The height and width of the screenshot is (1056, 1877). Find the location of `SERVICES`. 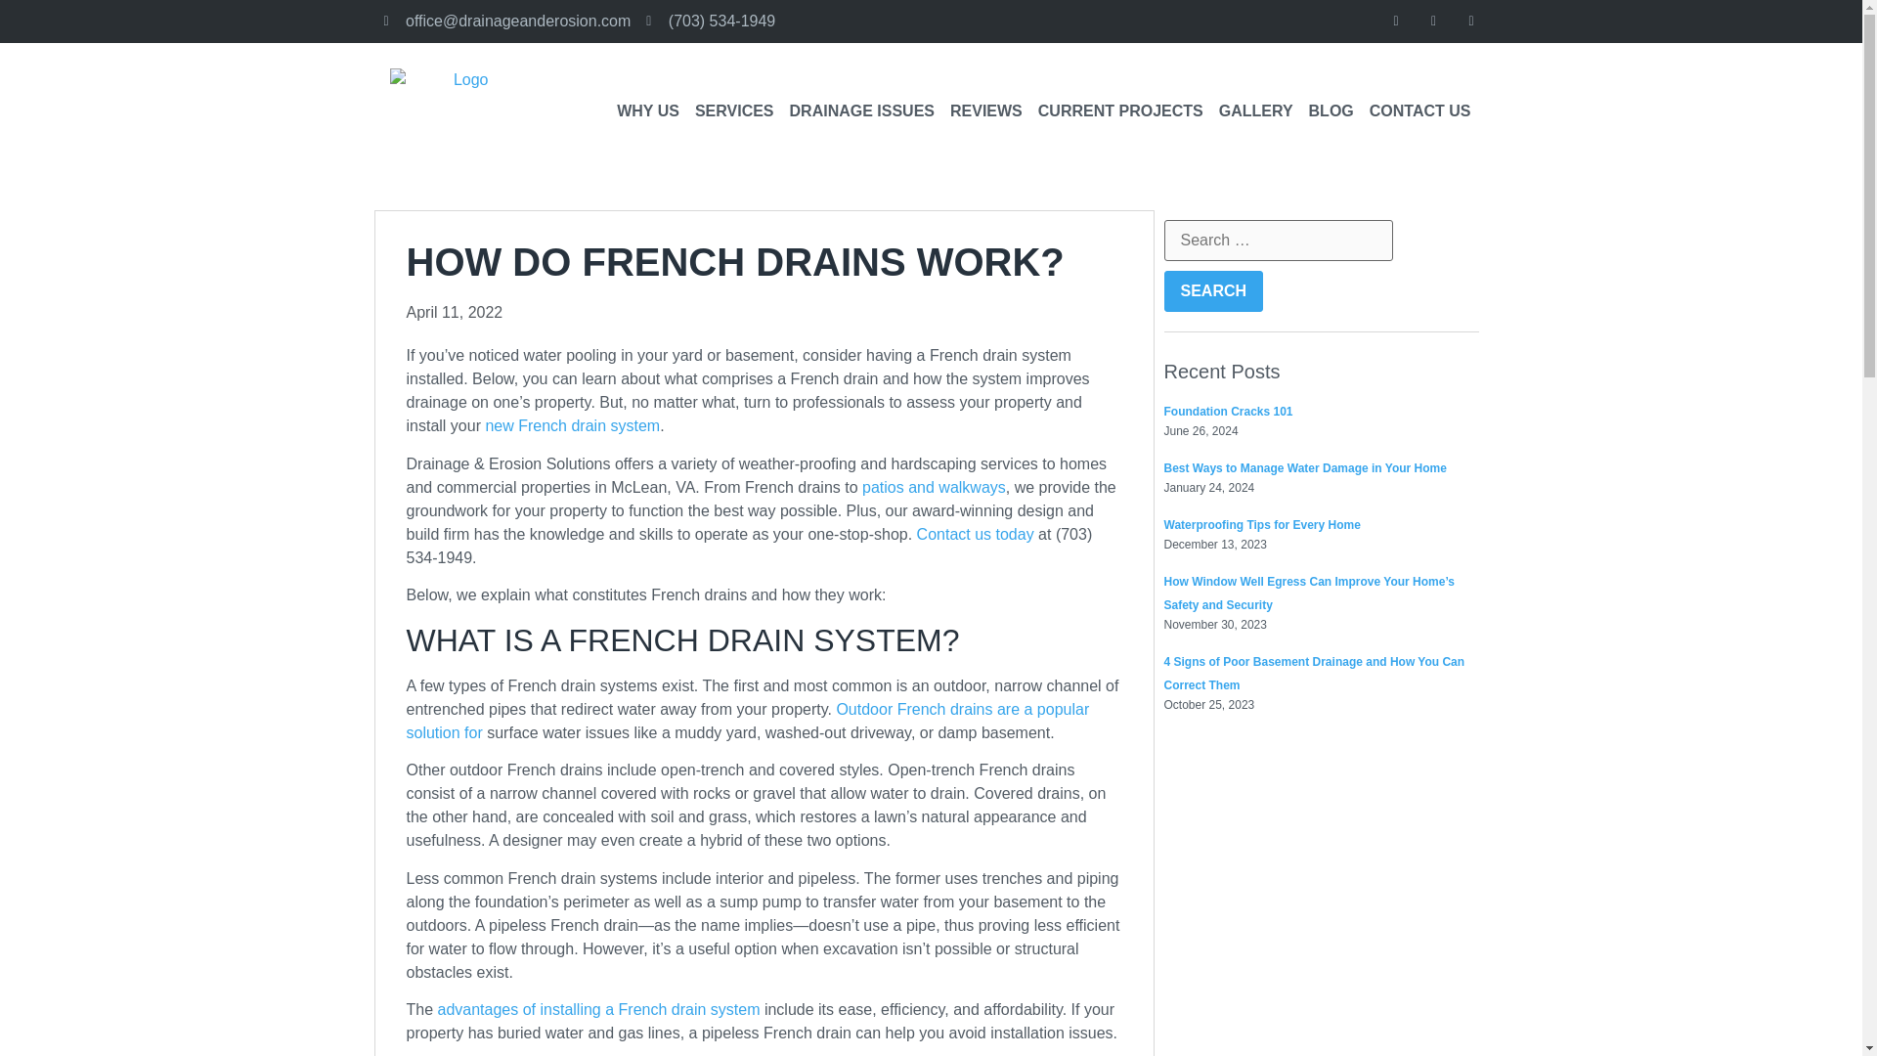

SERVICES is located at coordinates (734, 111).